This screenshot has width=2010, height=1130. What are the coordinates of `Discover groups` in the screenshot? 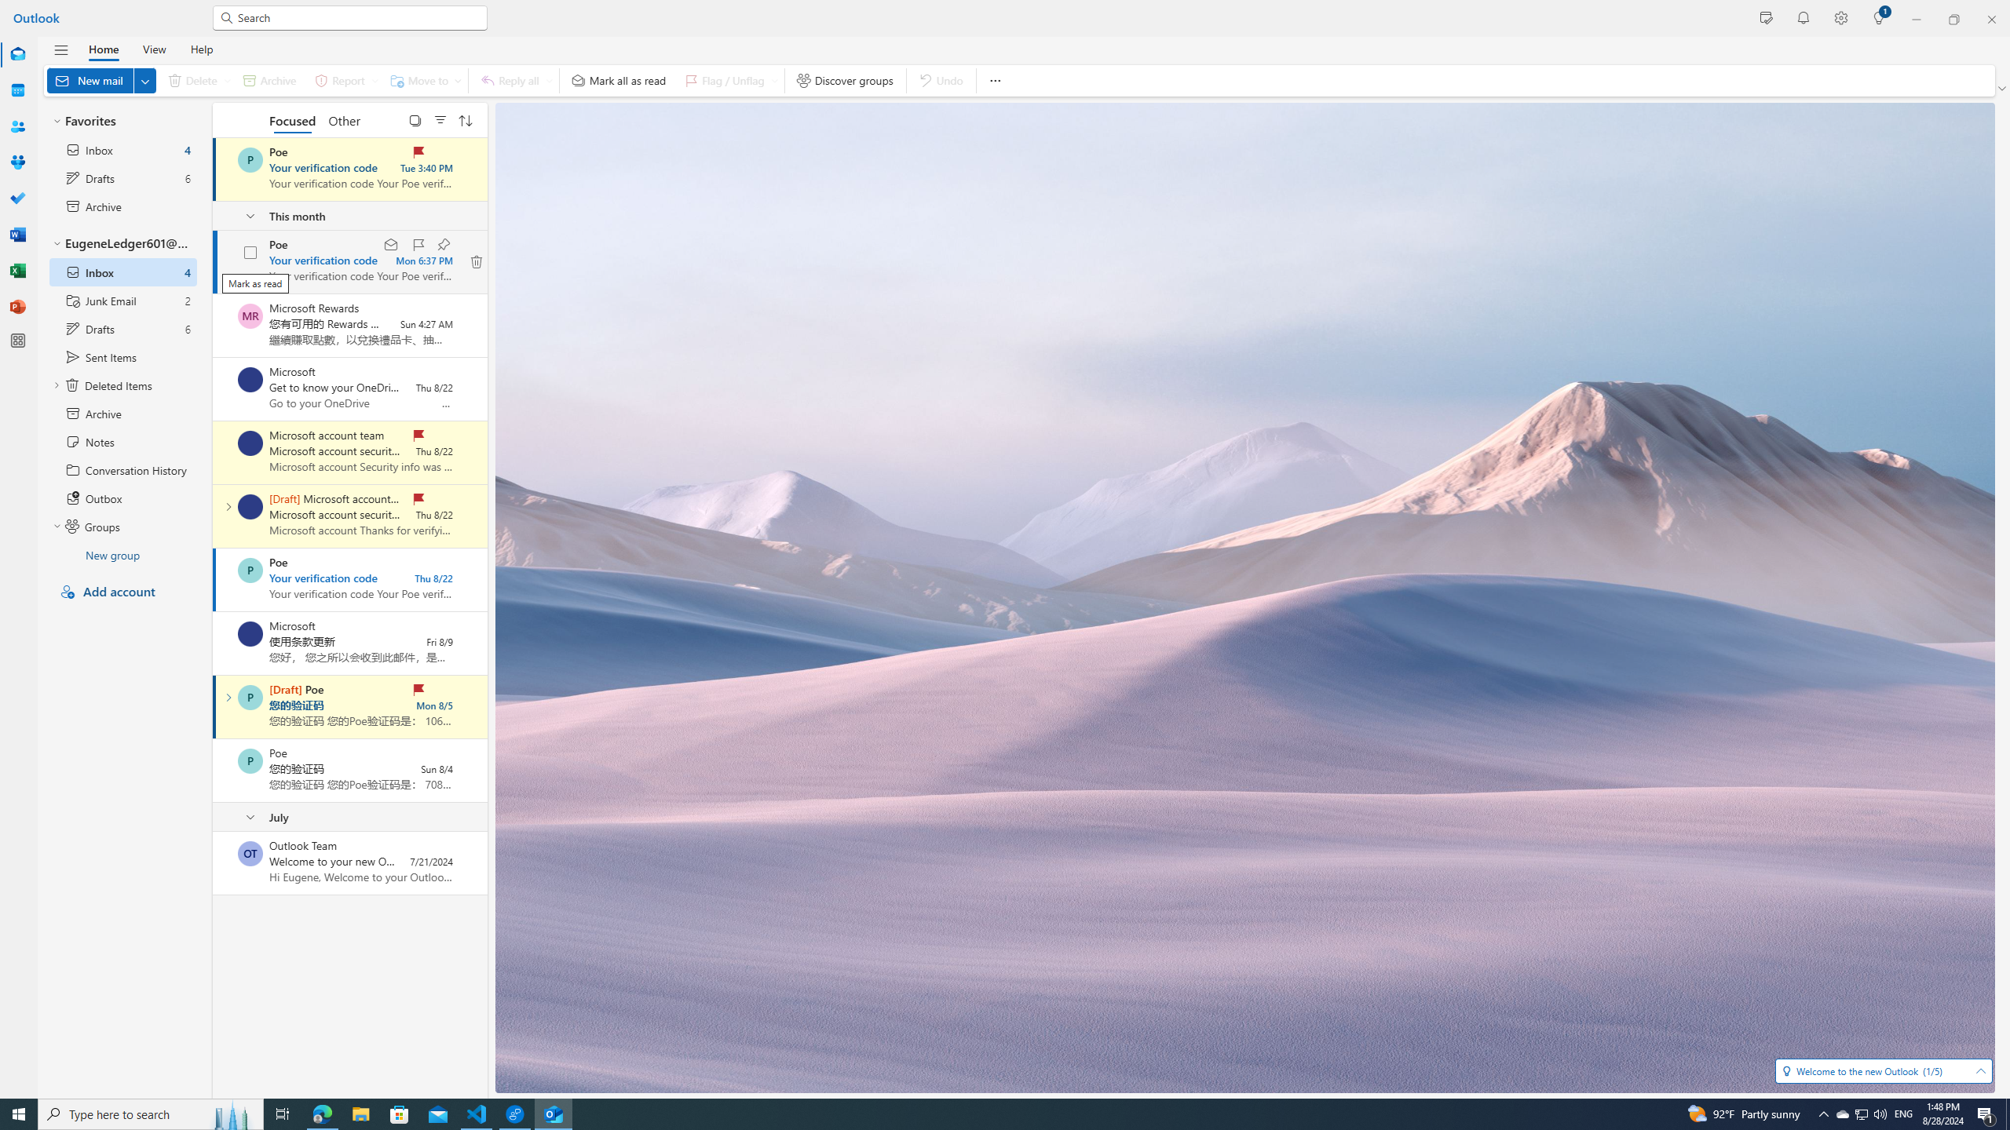 It's located at (845, 80).